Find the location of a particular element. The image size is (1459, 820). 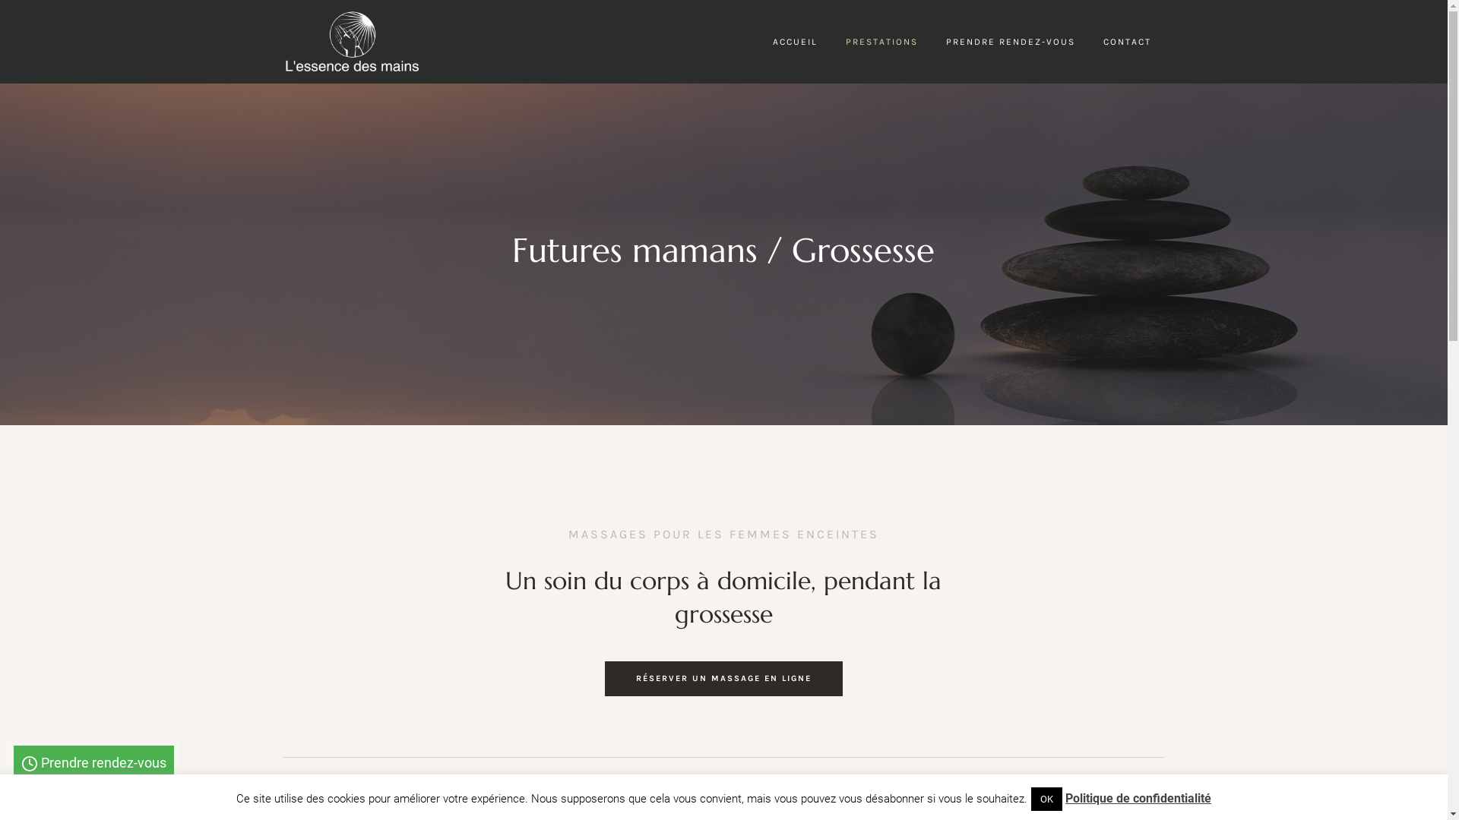

OK is located at coordinates (1047, 799).